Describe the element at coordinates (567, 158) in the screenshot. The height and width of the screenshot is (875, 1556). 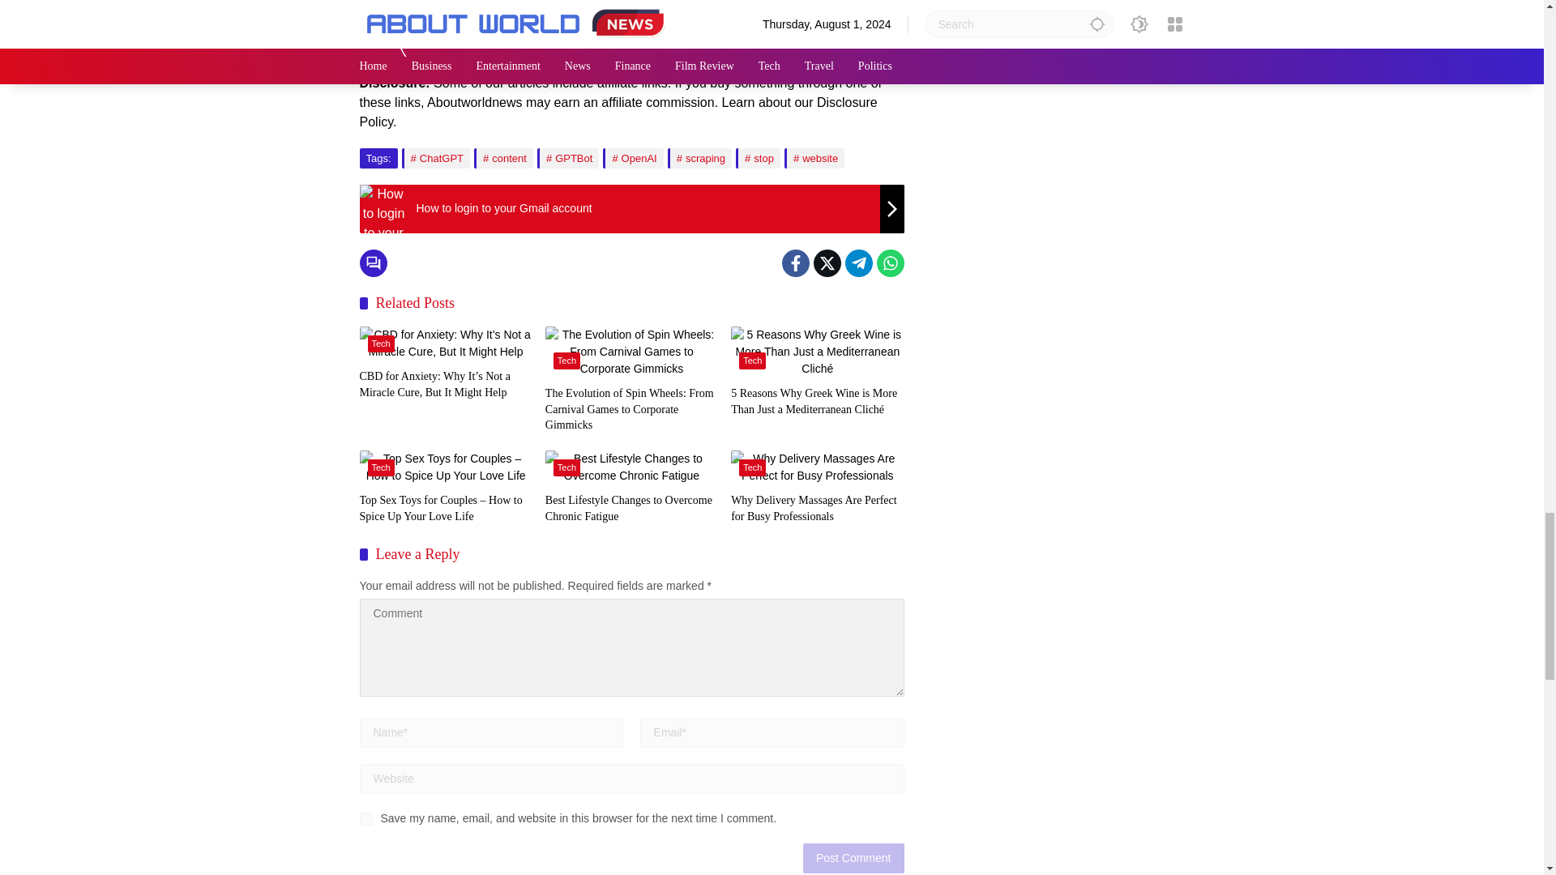
I see `GPTBot` at that location.